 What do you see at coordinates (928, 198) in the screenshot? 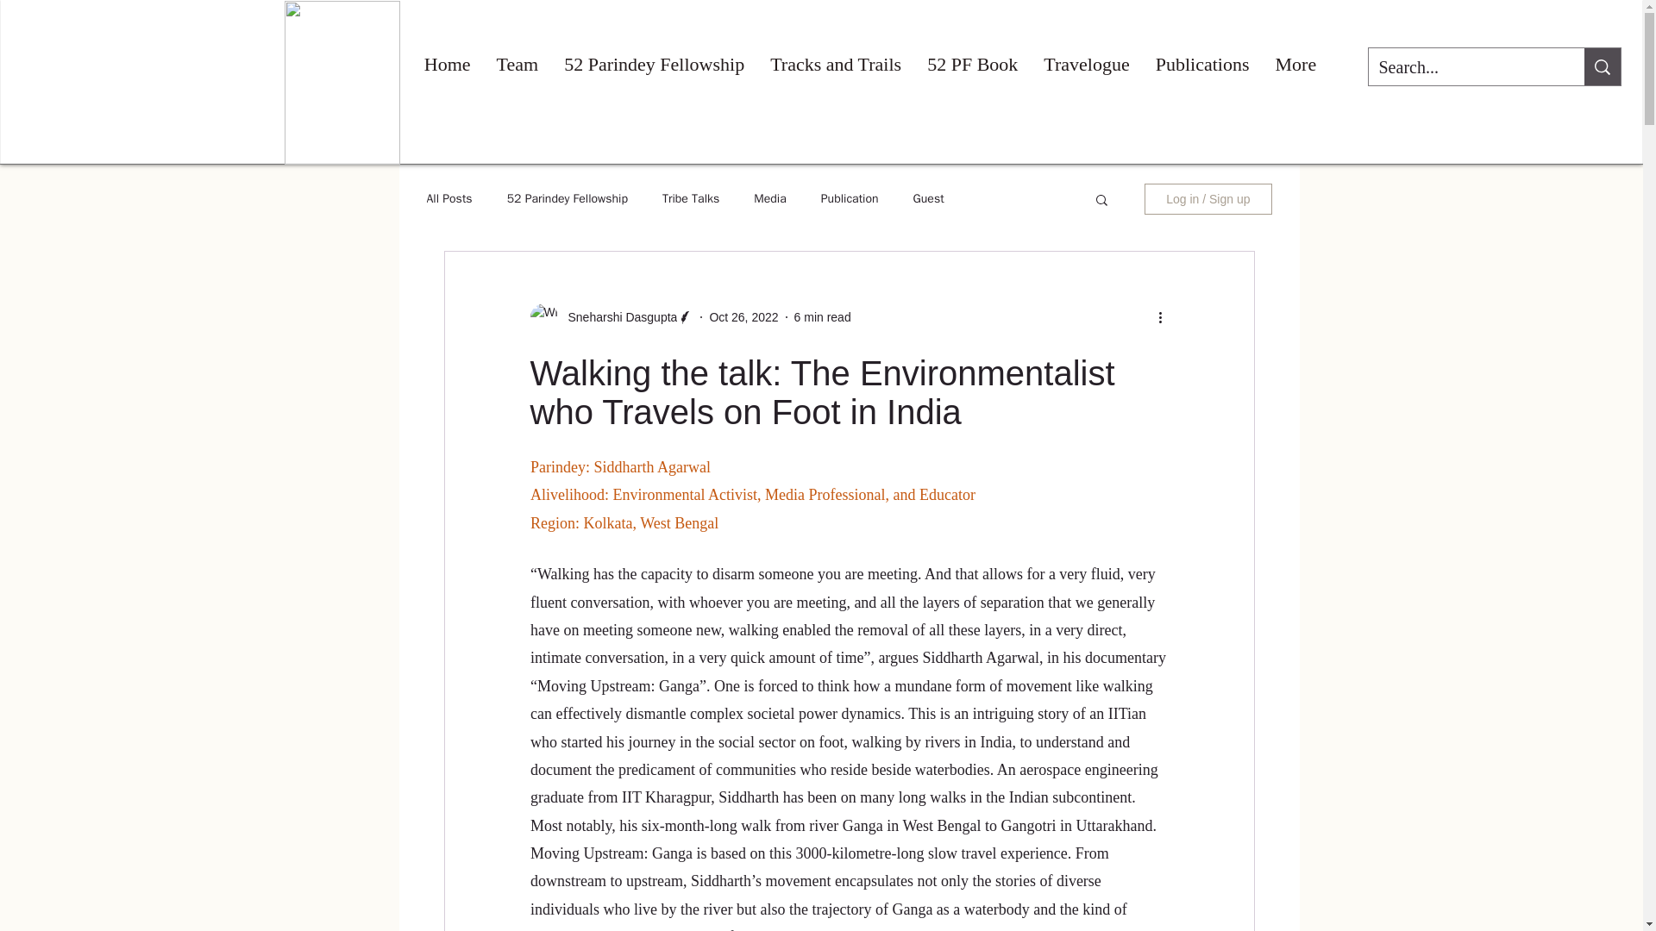
I see `Guest` at bounding box center [928, 198].